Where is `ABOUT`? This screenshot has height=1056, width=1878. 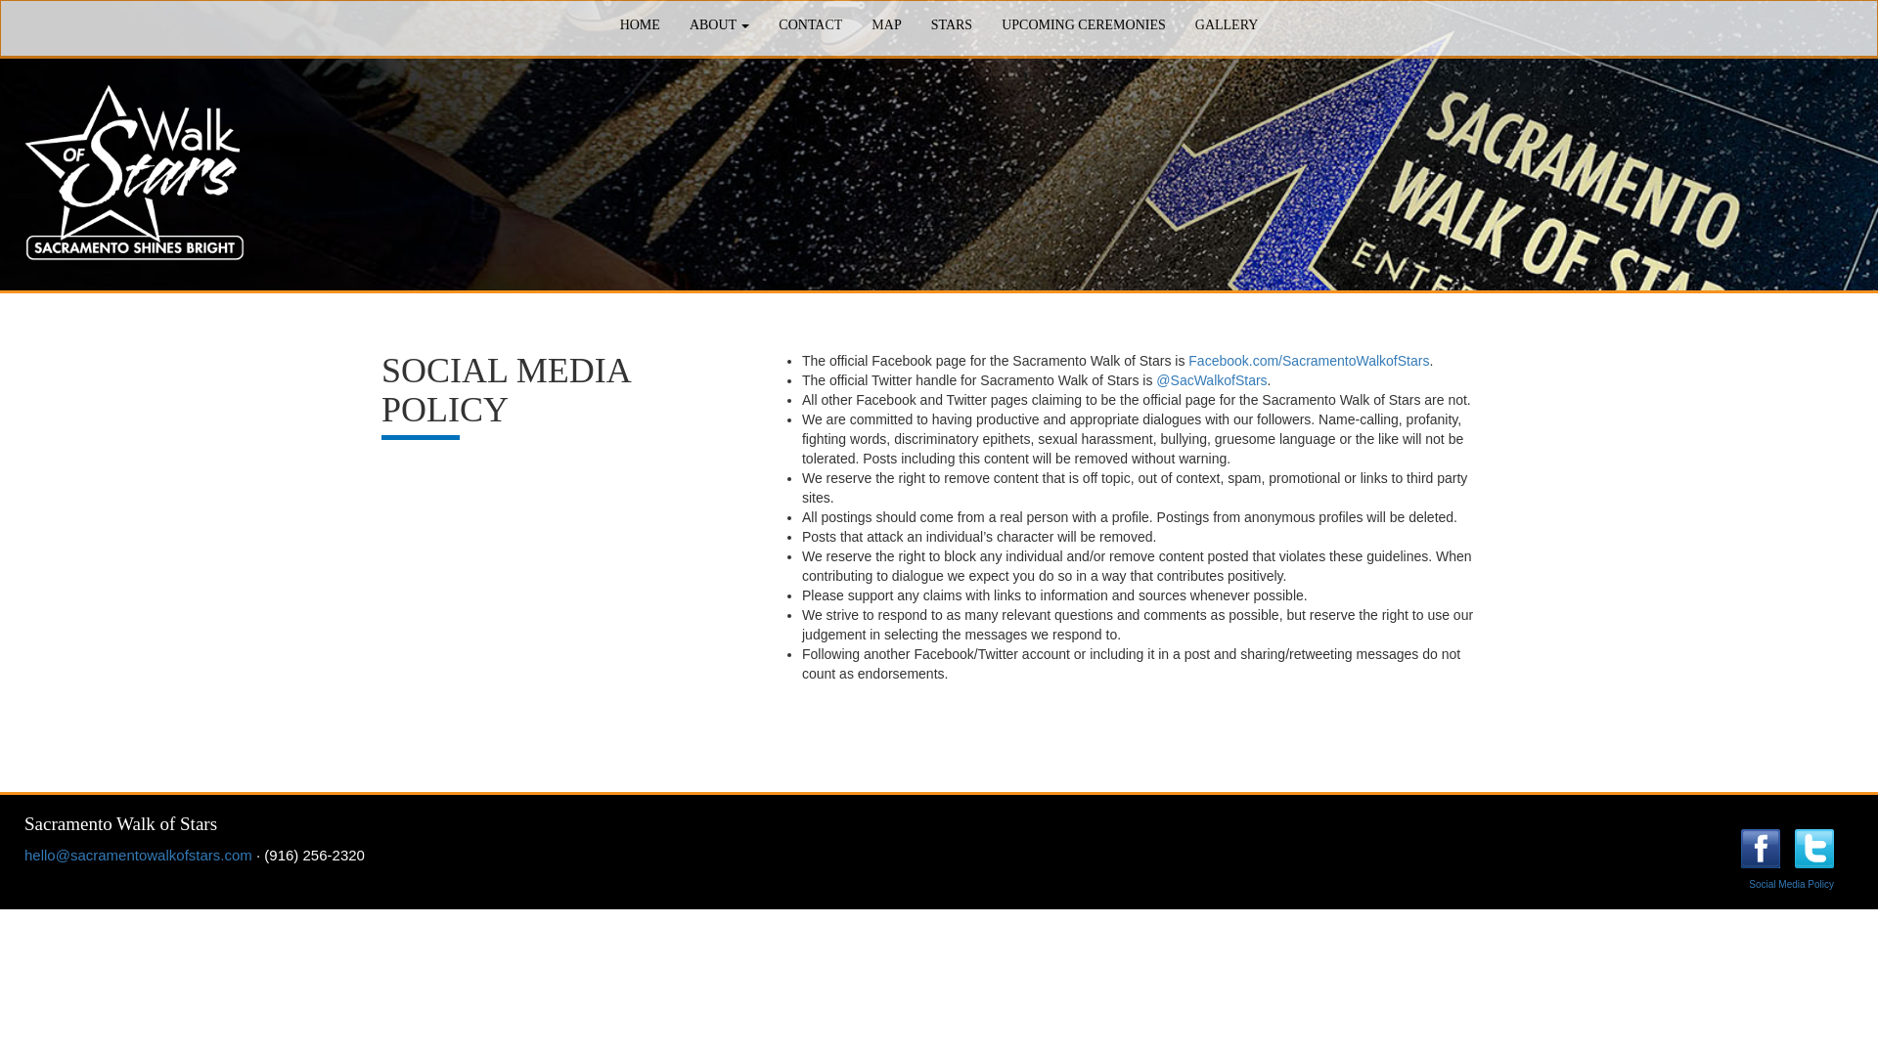
ABOUT is located at coordinates (719, 25).